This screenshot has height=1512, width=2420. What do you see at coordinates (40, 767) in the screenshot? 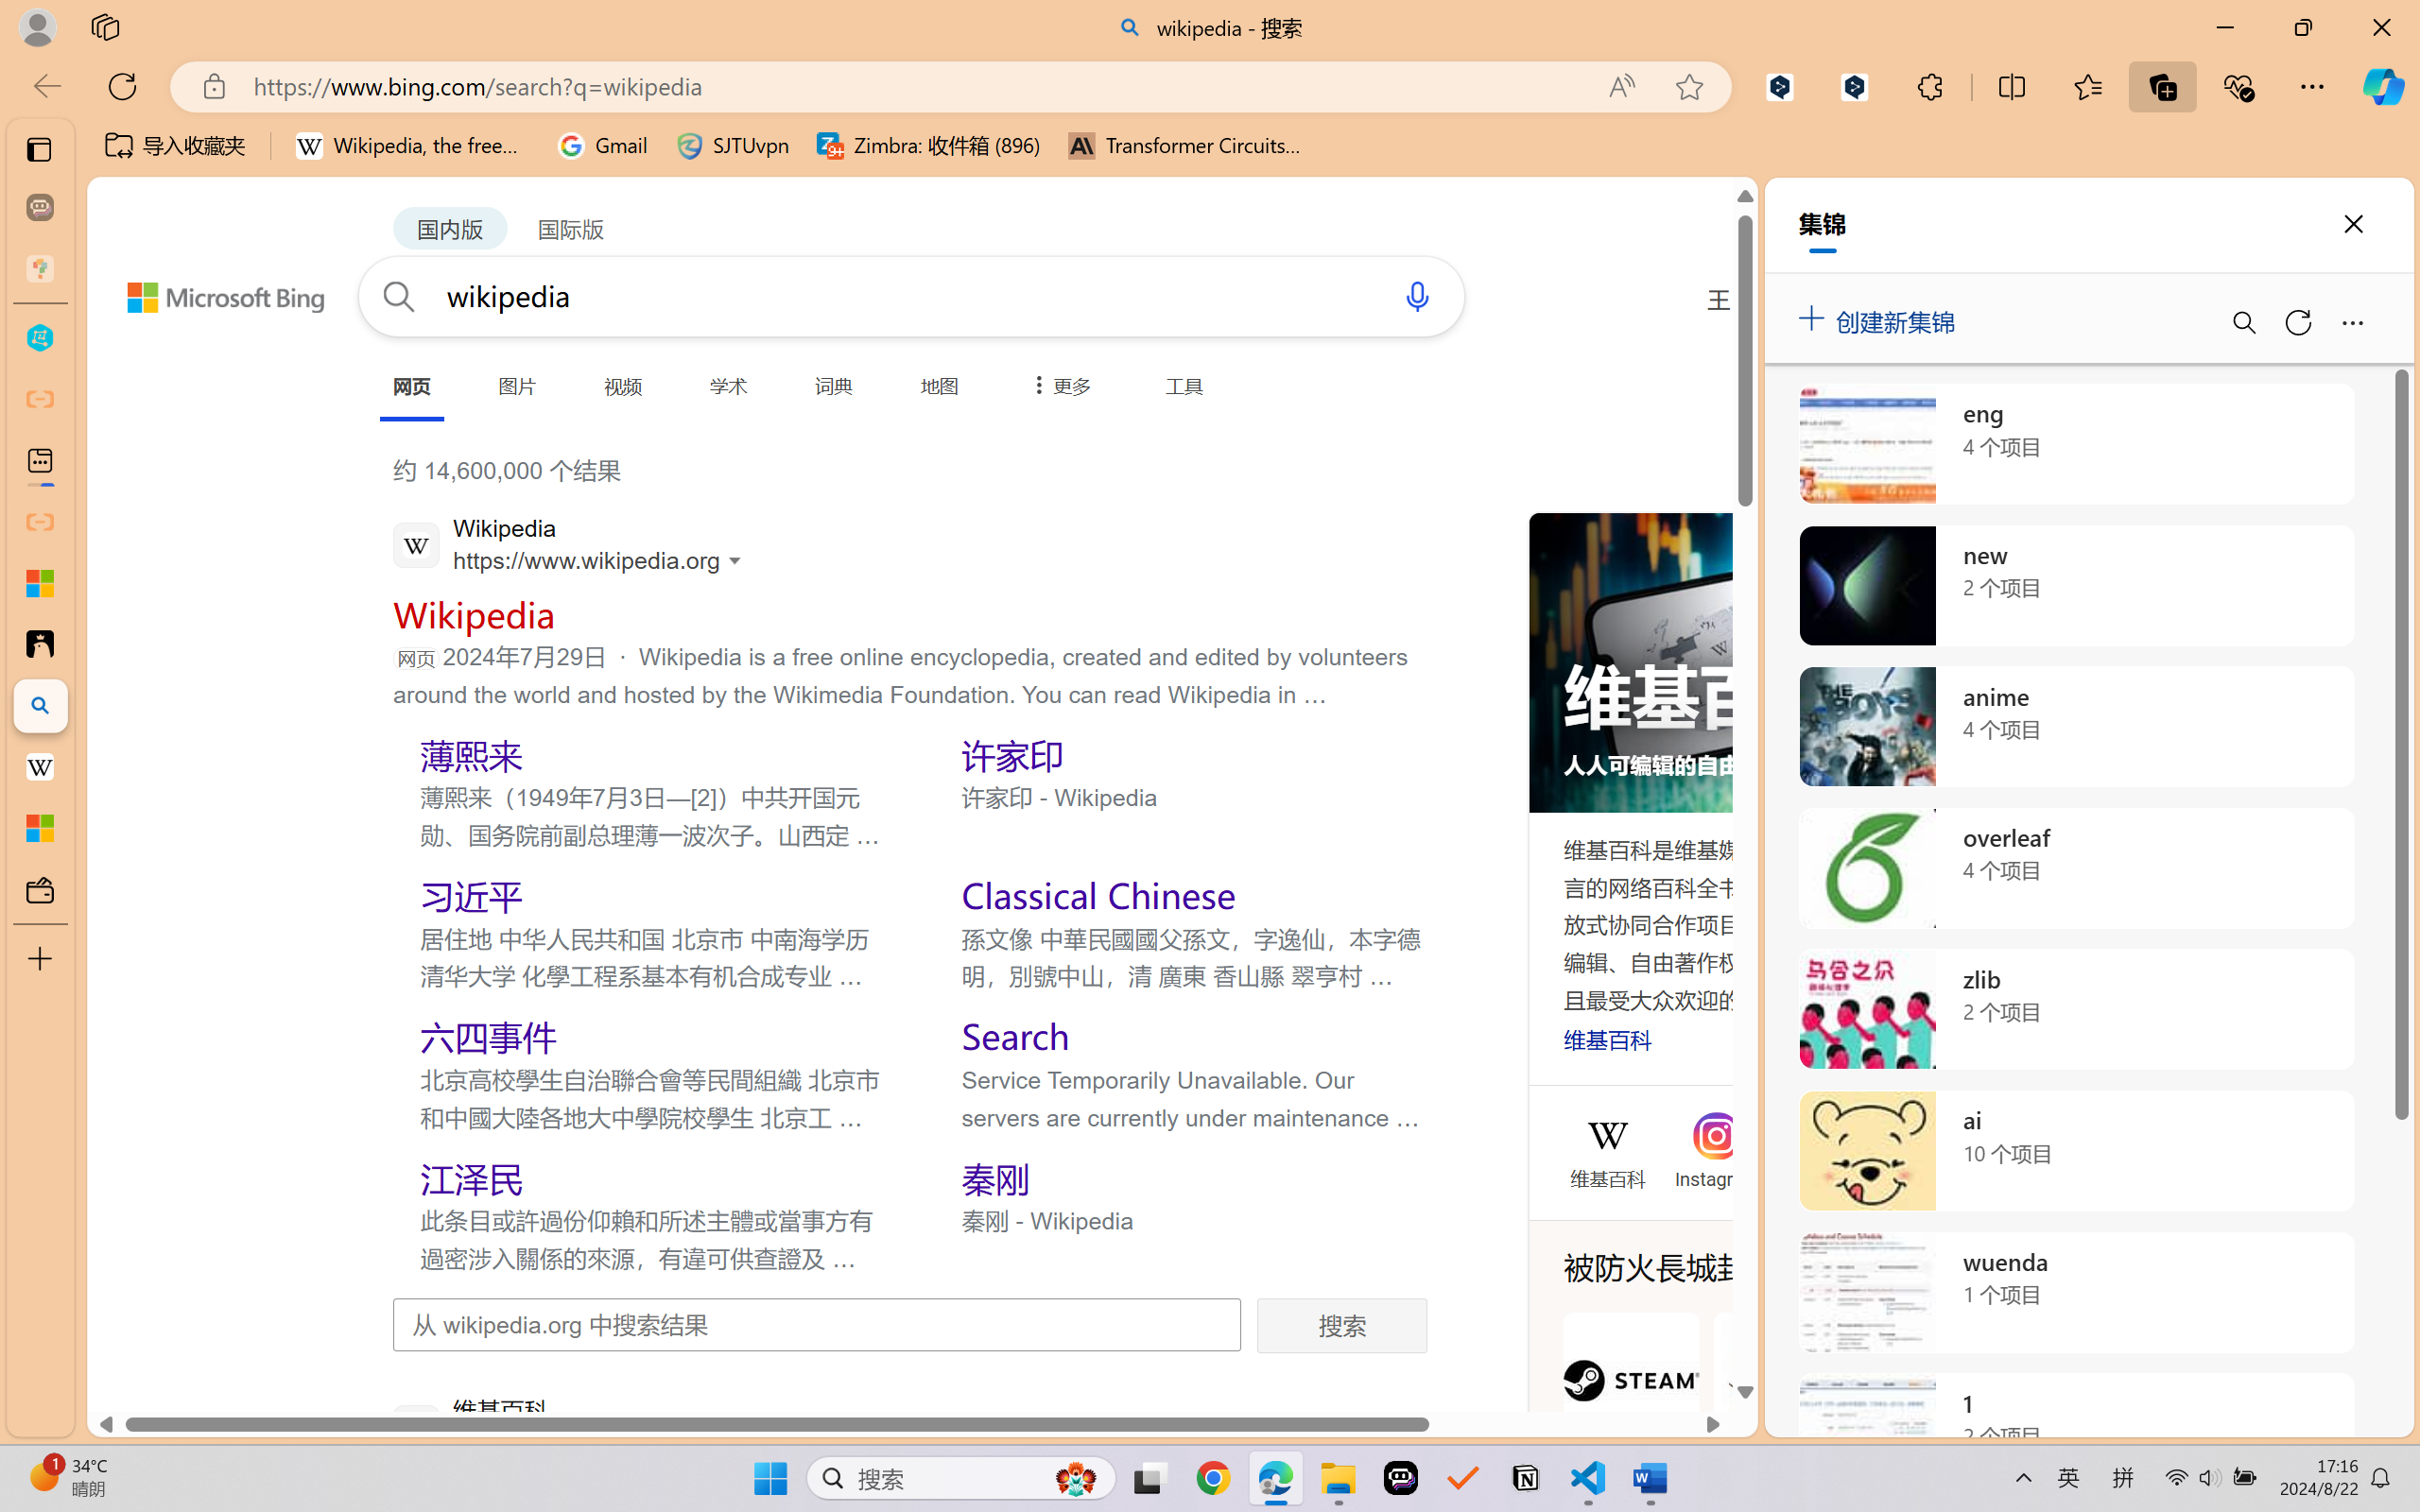
I see `Earth - Wikipedia` at bounding box center [40, 767].